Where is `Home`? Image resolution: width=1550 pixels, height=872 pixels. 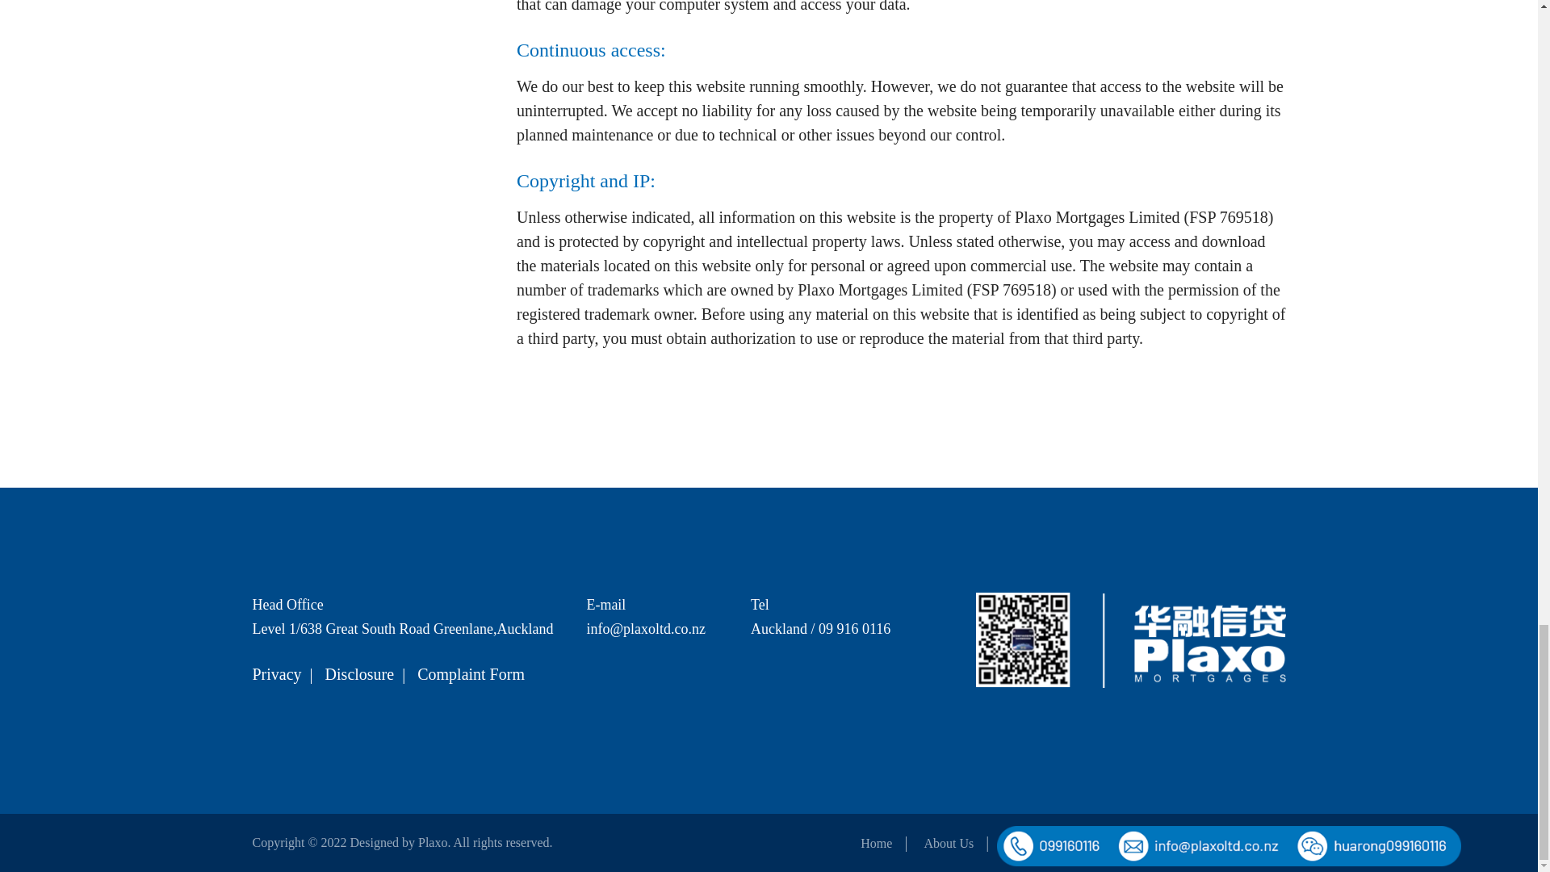
Home is located at coordinates (876, 843).